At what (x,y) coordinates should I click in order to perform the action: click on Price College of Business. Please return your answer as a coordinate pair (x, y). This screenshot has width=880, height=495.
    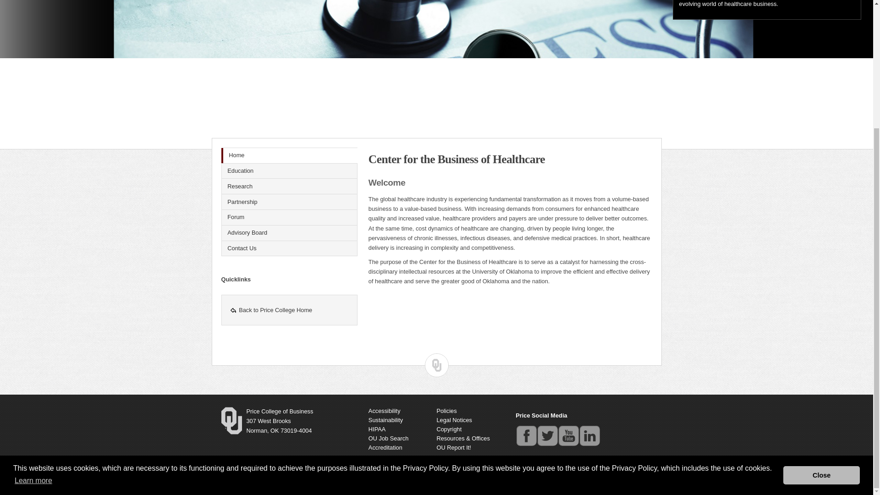
    Looking at the image, I should click on (280, 411).